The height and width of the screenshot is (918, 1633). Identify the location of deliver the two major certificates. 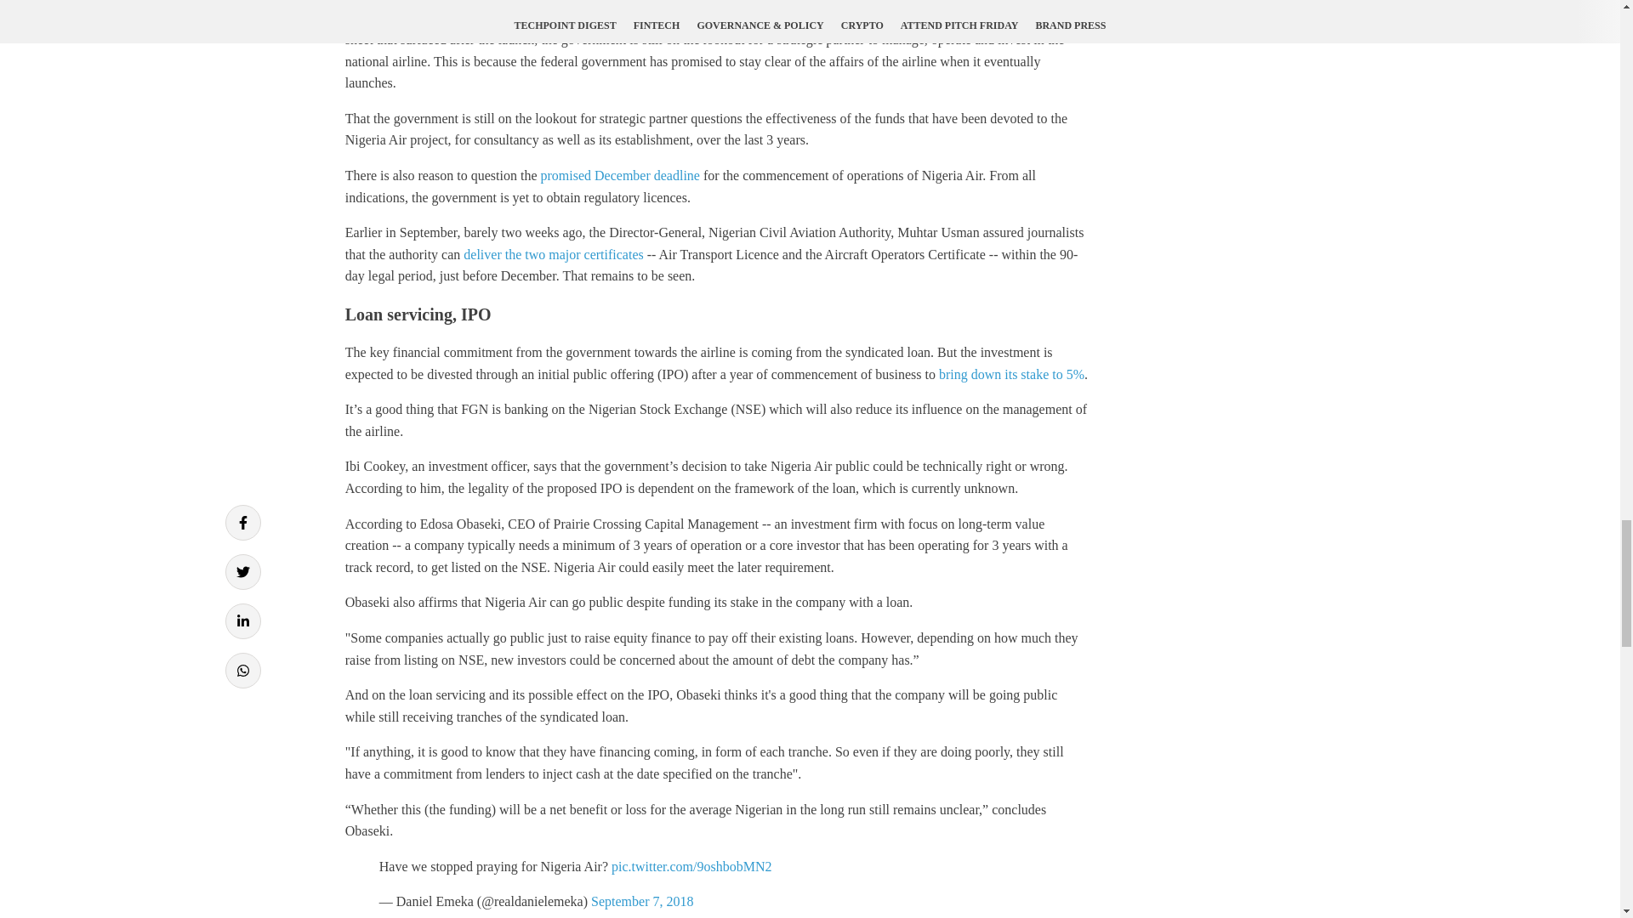
(553, 253).